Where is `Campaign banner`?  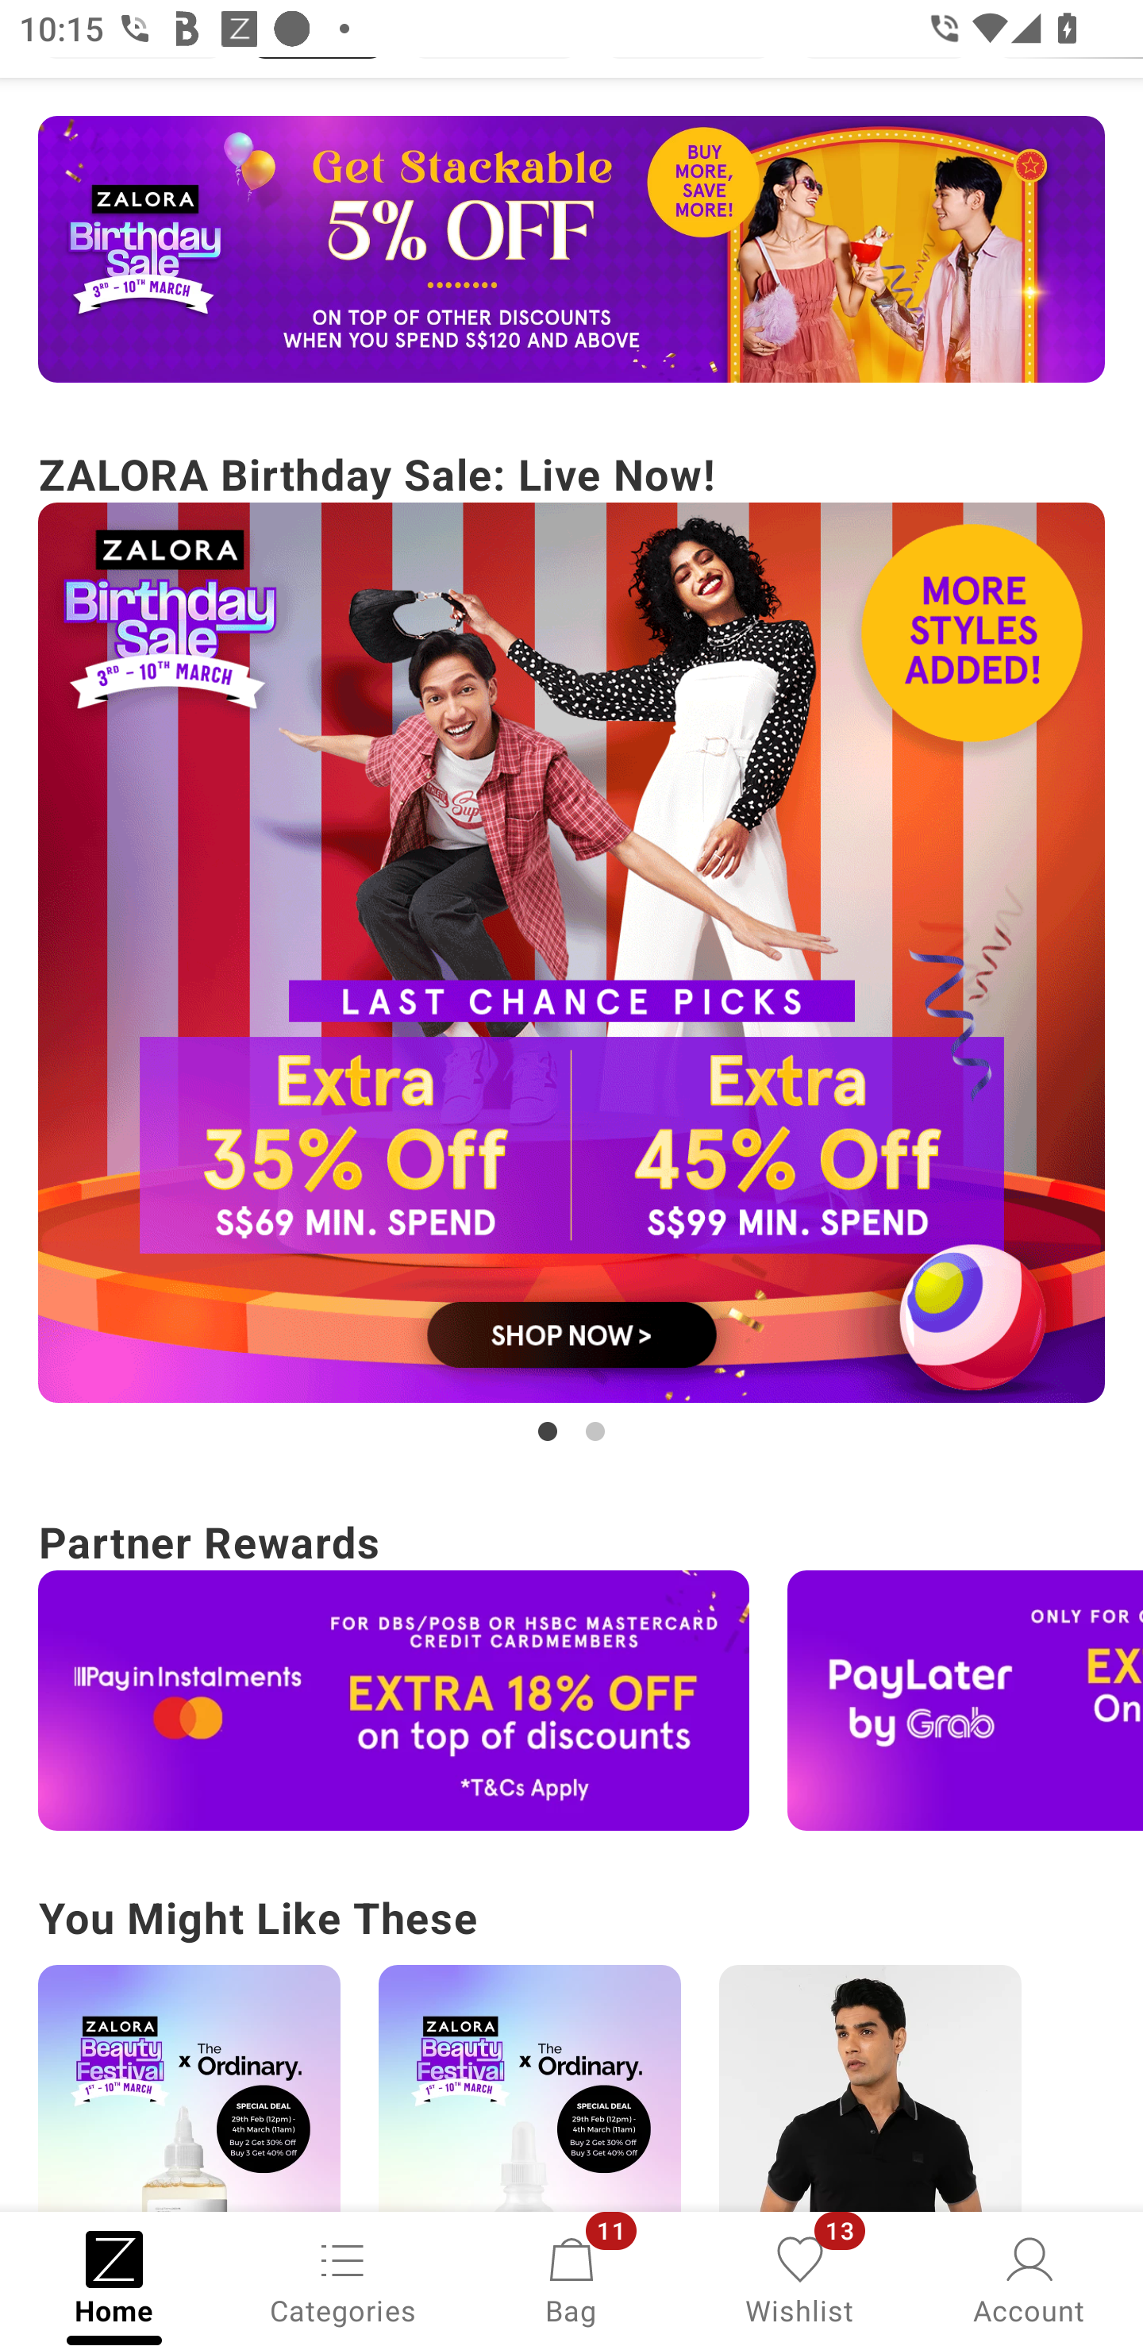
Campaign banner is located at coordinates (571, 953).